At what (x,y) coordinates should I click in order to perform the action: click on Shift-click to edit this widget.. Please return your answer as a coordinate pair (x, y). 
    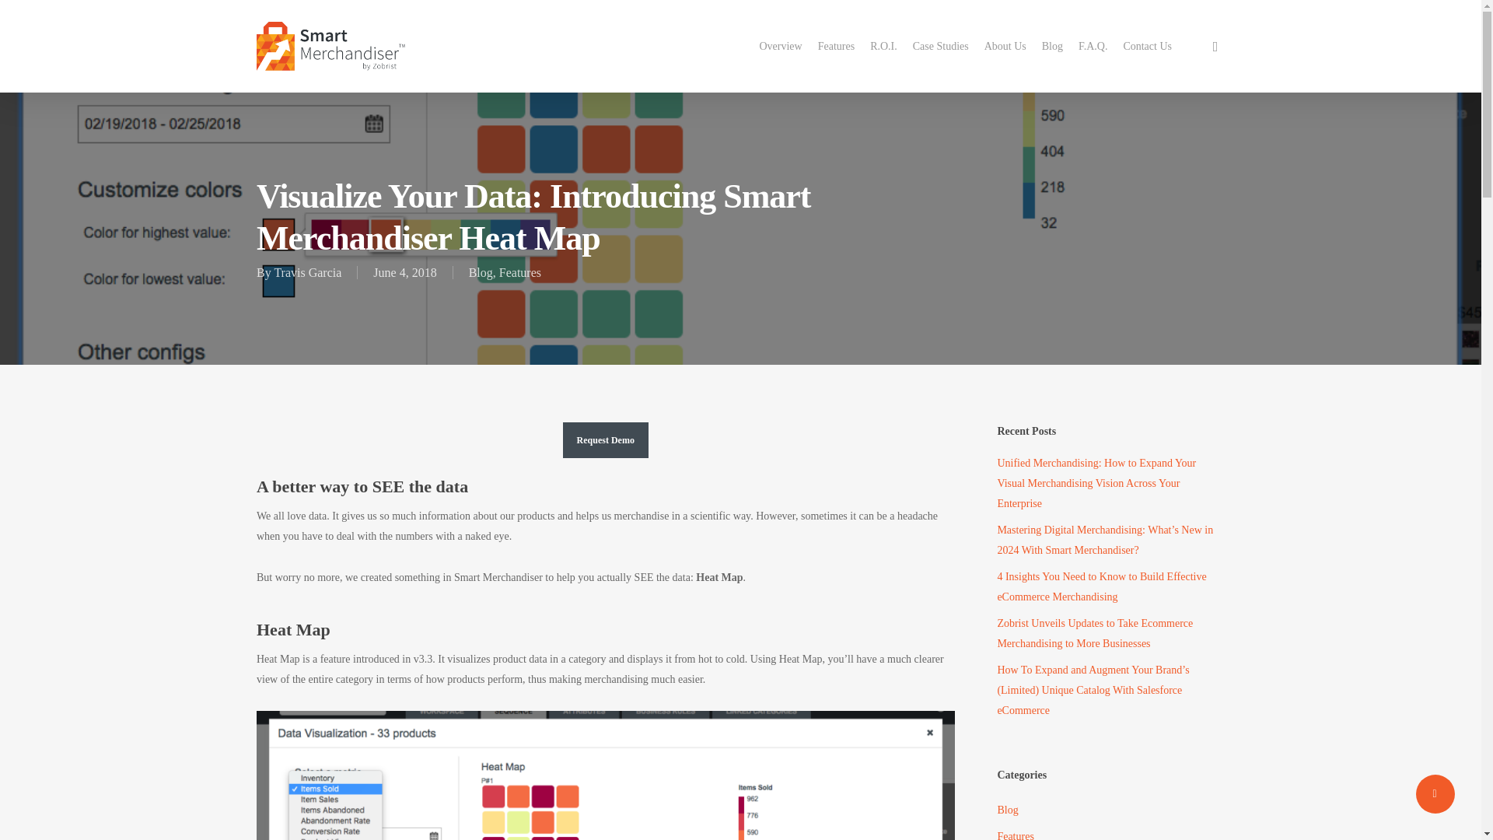
    Looking at the image, I should click on (1110, 801).